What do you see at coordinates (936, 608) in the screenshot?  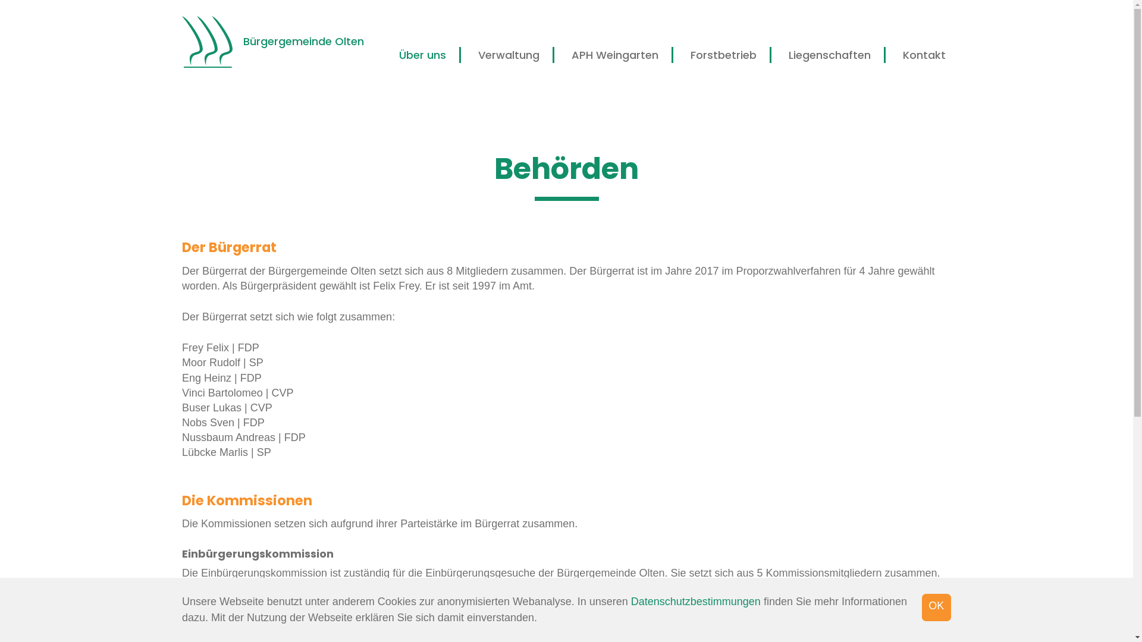 I see `OK` at bounding box center [936, 608].